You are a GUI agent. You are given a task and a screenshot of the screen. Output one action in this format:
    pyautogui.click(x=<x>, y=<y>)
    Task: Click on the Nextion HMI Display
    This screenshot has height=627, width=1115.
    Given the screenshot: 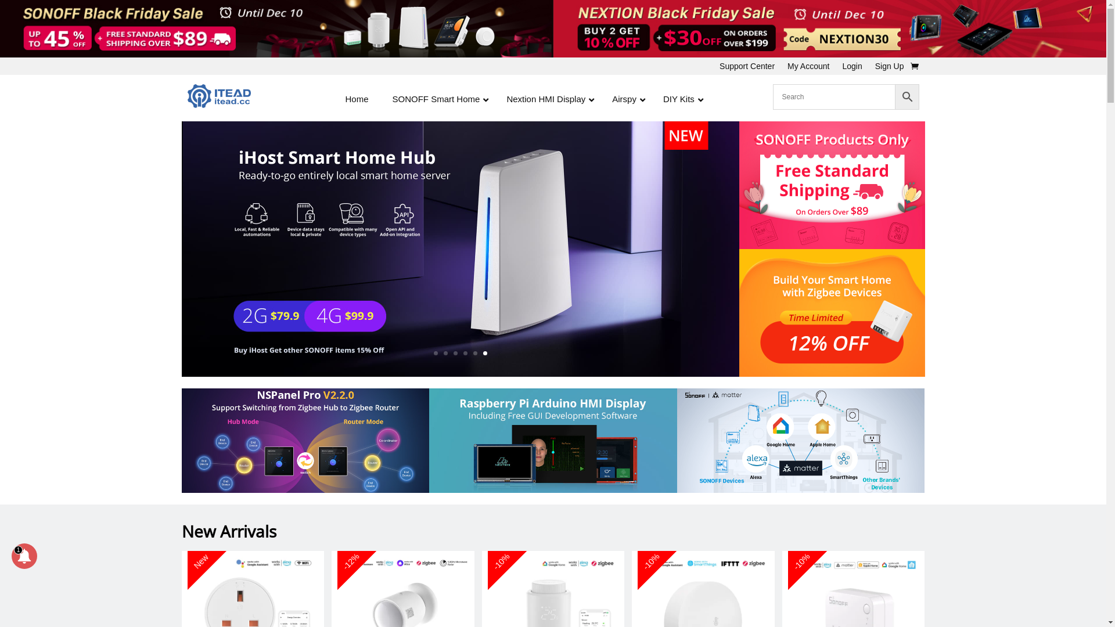 What is the action you would take?
    pyautogui.click(x=547, y=99)
    